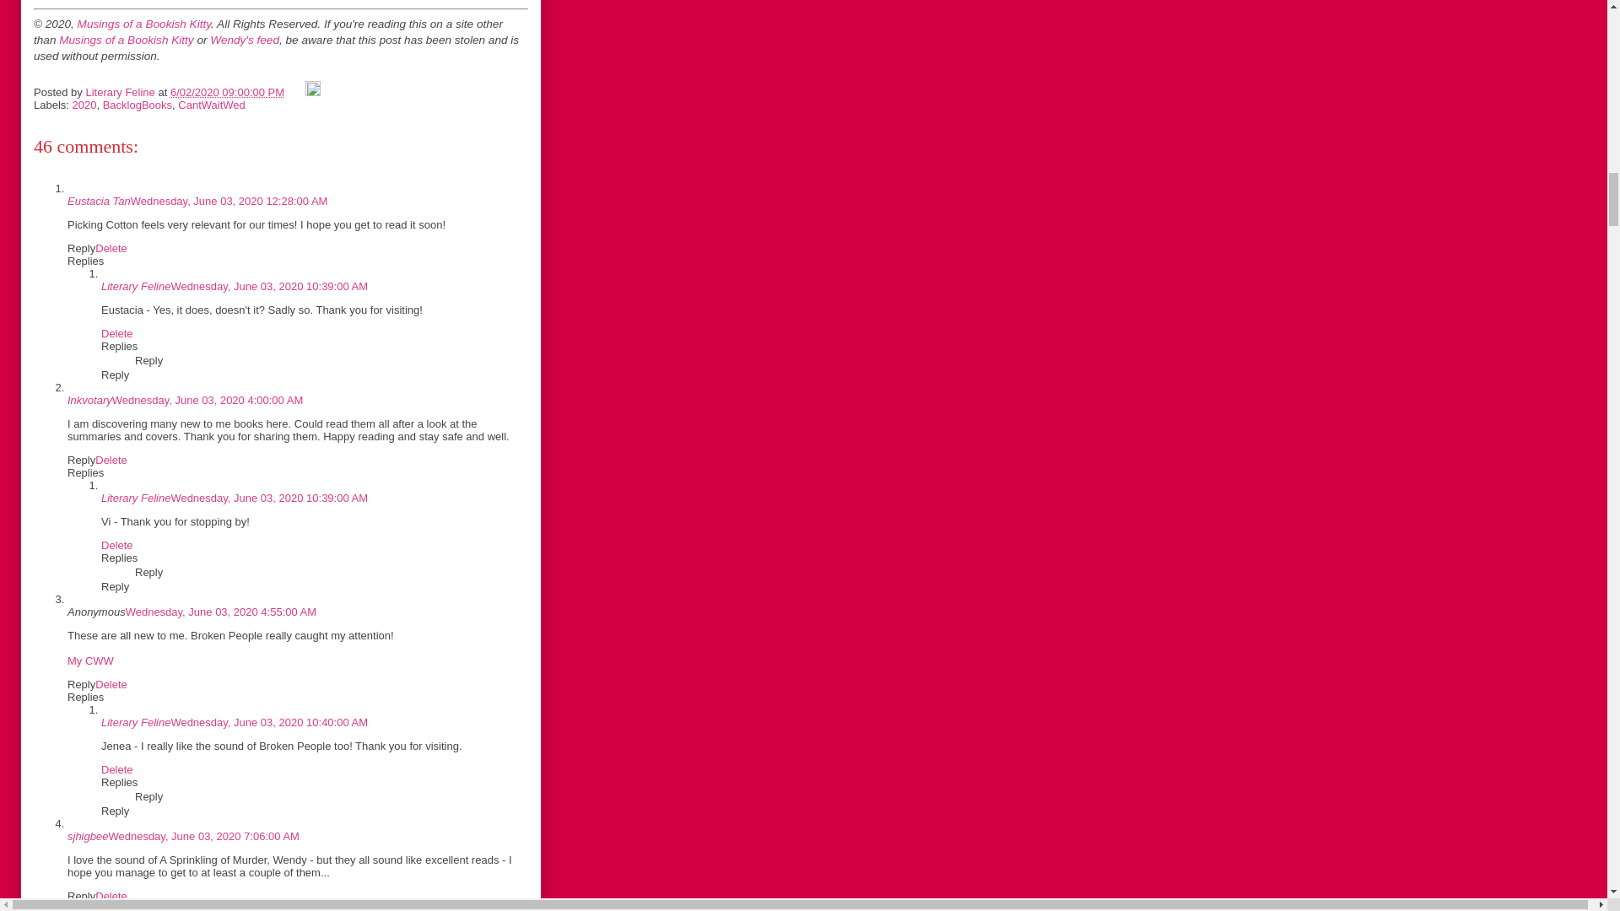 This screenshot has height=911, width=1620. I want to click on Literary Feline, so click(135, 285).